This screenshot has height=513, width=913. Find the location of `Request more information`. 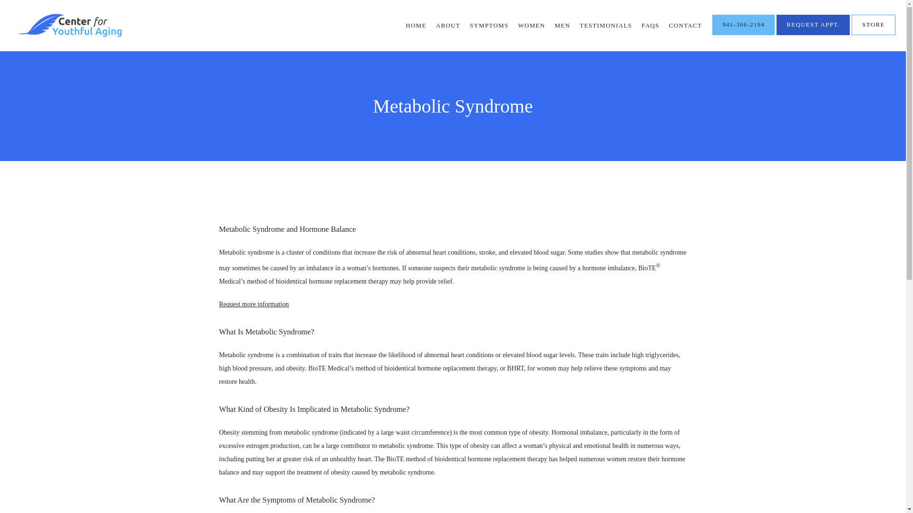

Request more information is located at coordinates (253, 304).